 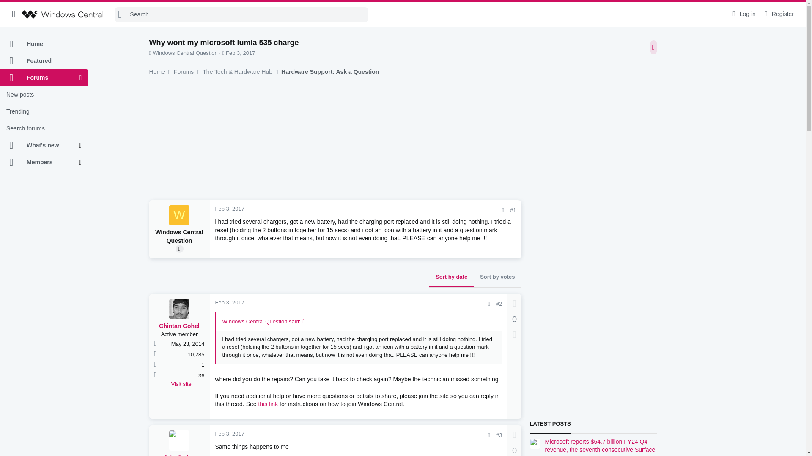 What do you see at coordinates (778, 14) in the screenshot?
I see `Register` at bounding box center [778, 14].